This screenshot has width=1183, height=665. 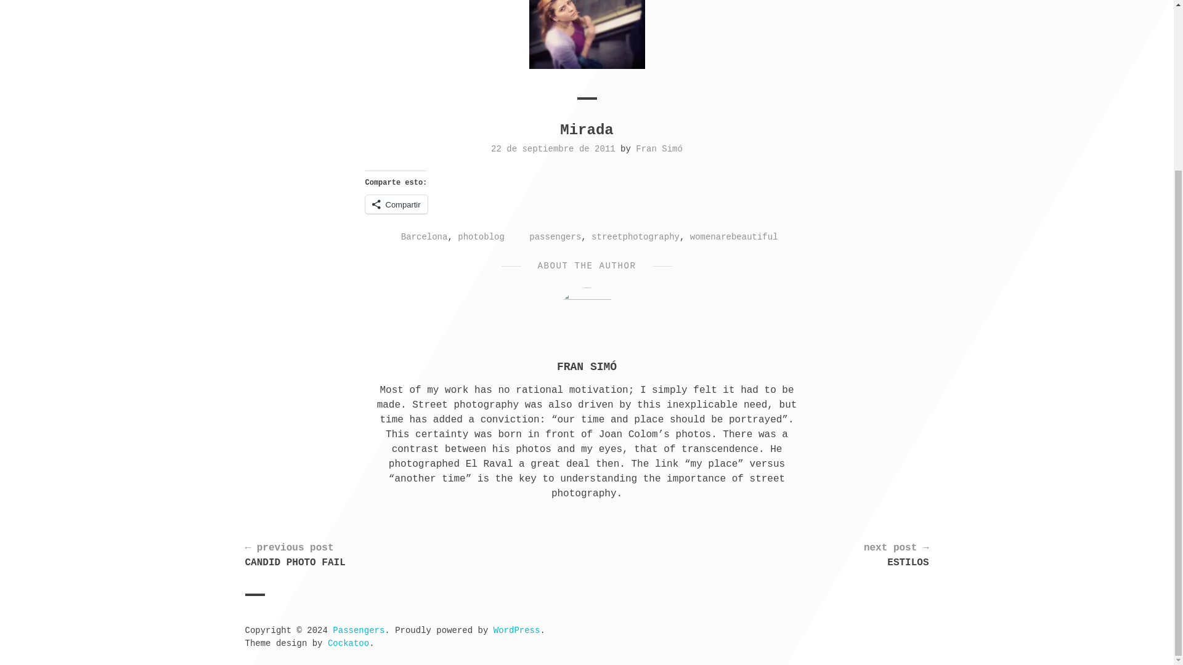 What do you see at coordinates (635, 236) in the screenshot?
I see `streetphotography` at bounding box center [635, 236].